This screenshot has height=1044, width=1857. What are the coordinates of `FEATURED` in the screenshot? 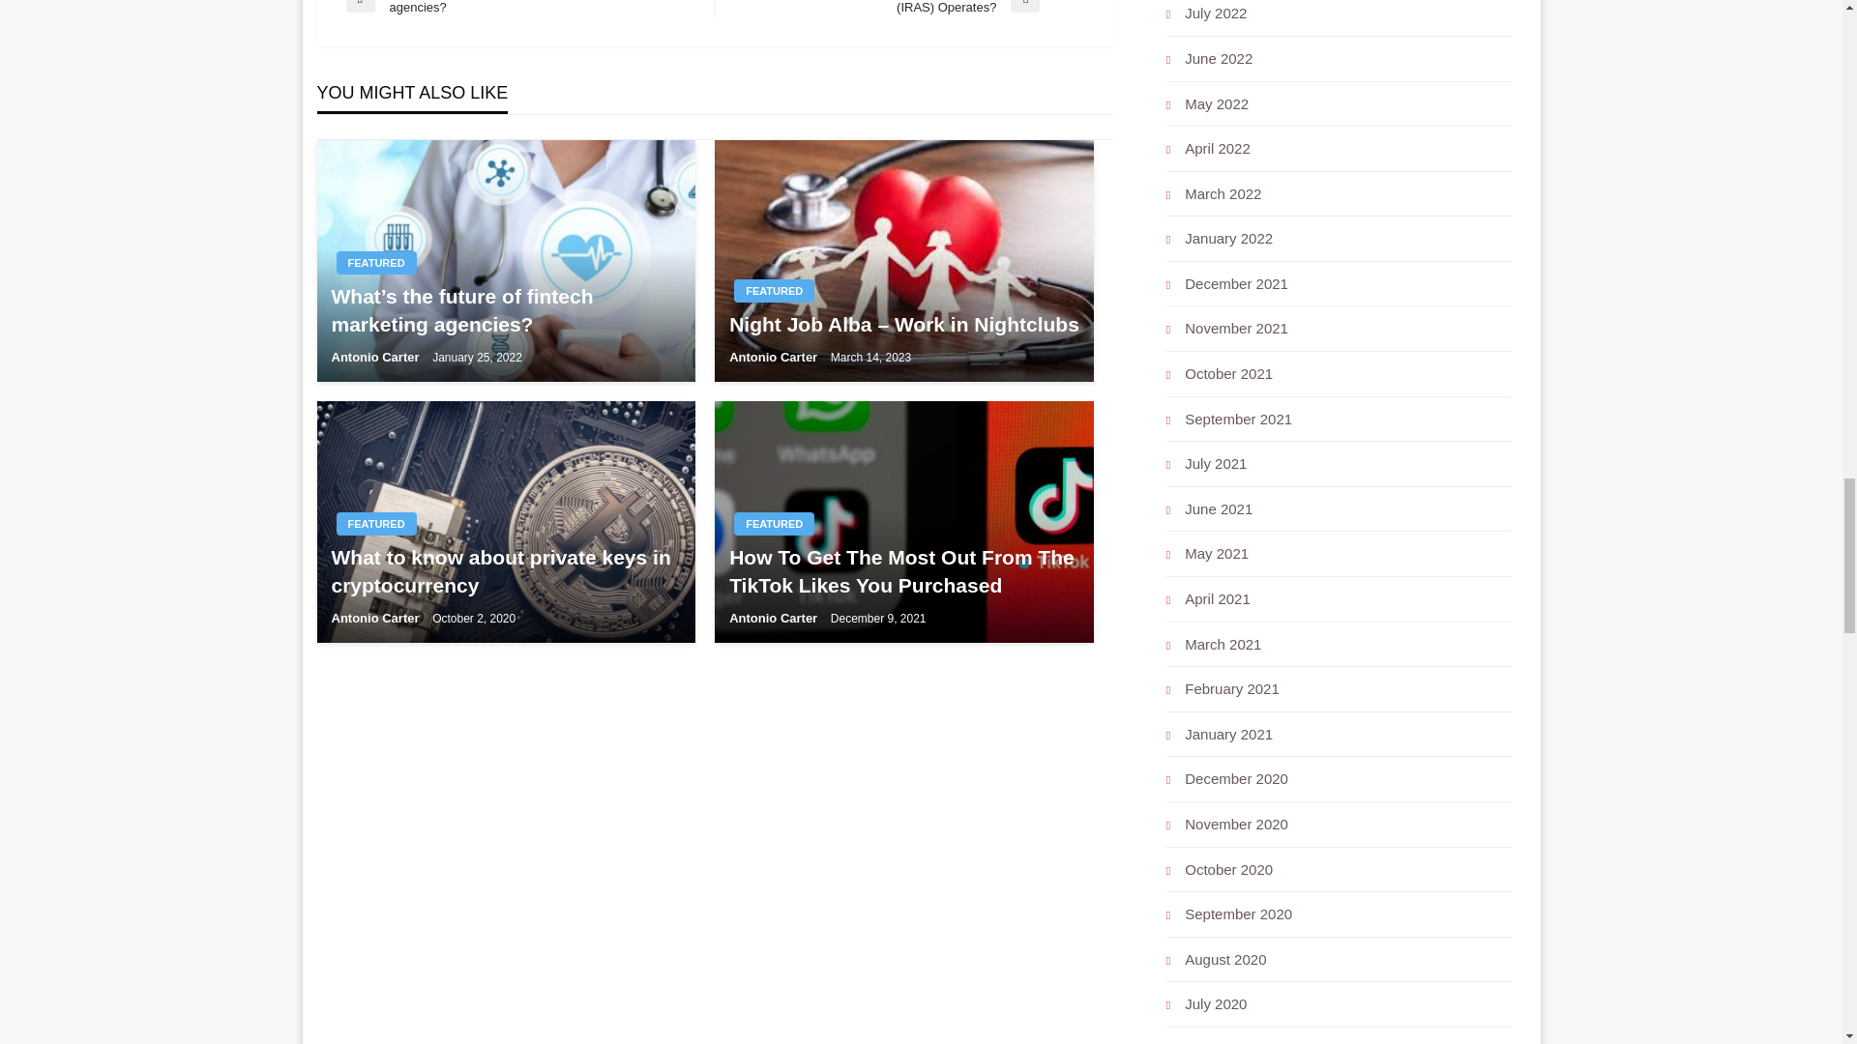 It's located at (375, 263).